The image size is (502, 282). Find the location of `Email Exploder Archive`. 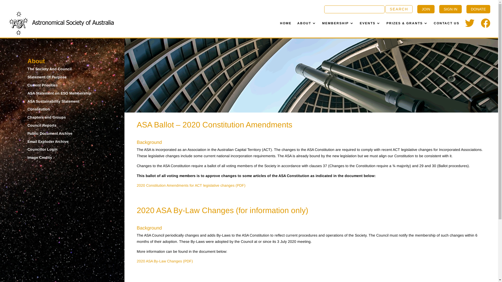

Email Exploder Archive is located at coordinates (48, 142).